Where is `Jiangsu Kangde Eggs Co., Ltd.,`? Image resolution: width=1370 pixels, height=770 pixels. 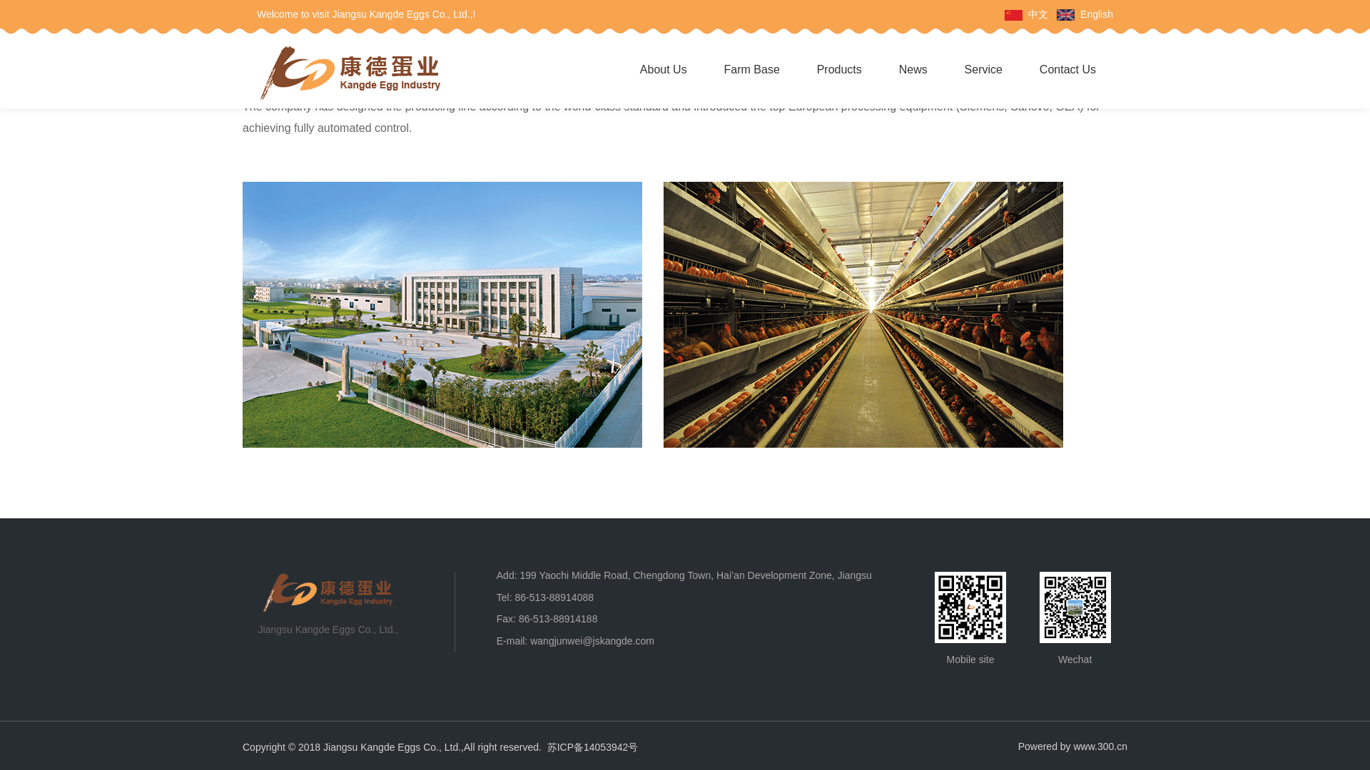
Jiangsu Kangde Eggs Co., Ltd., is located at coordinates (328, 592).